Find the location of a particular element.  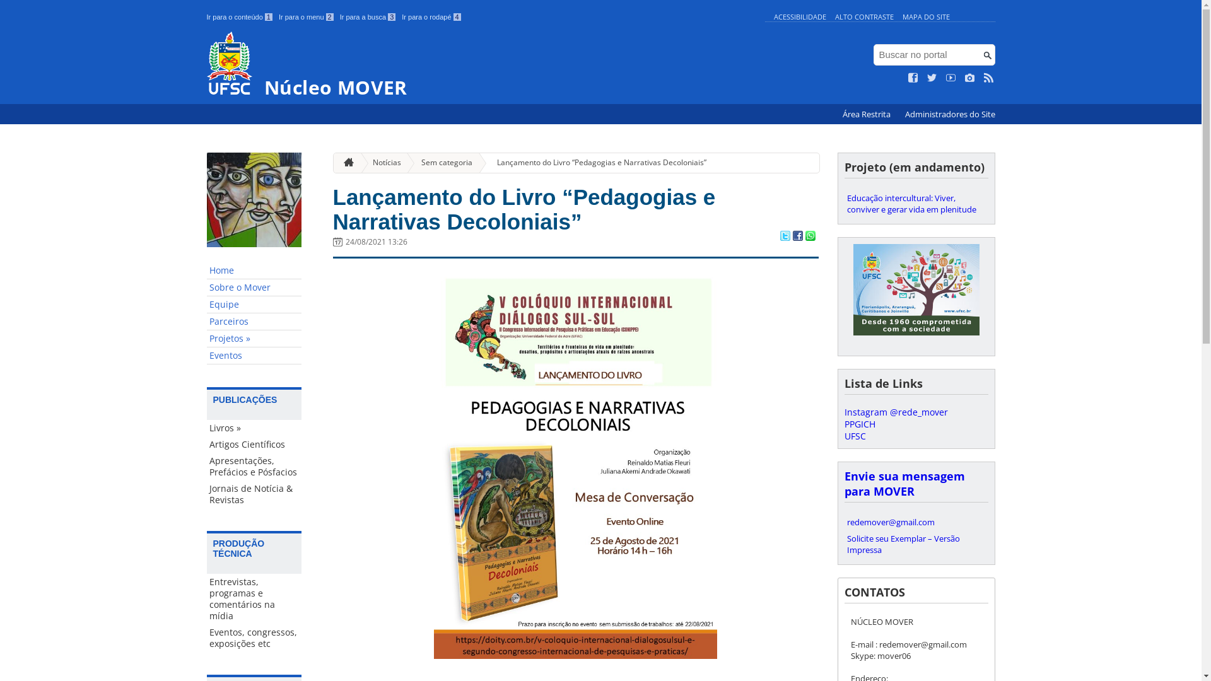

Siga no Twitter is located at coordinates (932, 78).